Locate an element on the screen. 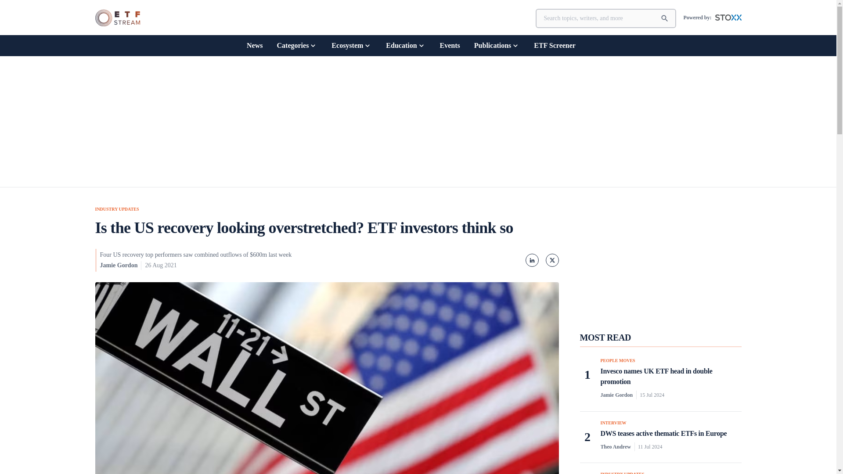  Education is located at coordinates (406, 45).